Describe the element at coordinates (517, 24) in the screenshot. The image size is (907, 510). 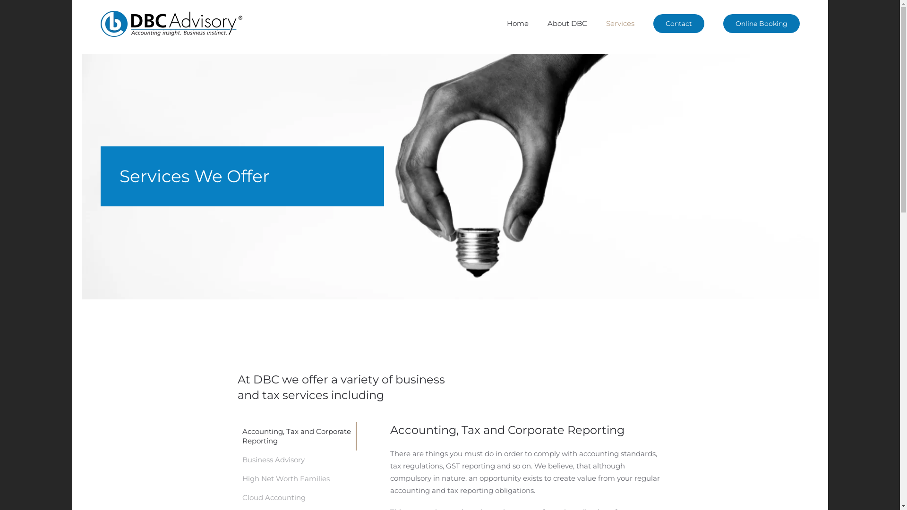
I see `Home` at that location.